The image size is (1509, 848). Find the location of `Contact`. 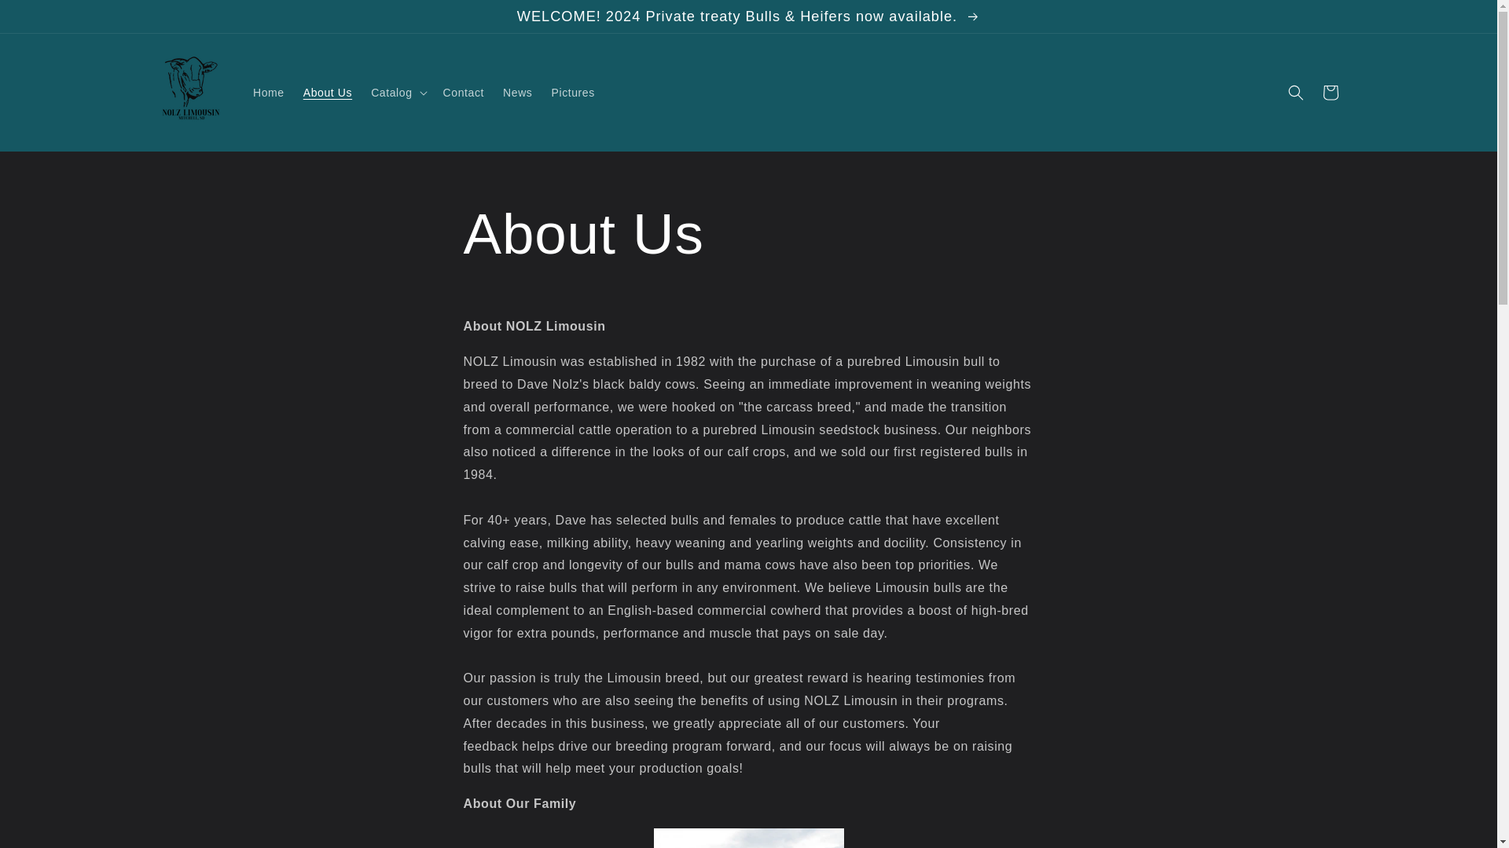

Contact is located at coordinates (464, 93).